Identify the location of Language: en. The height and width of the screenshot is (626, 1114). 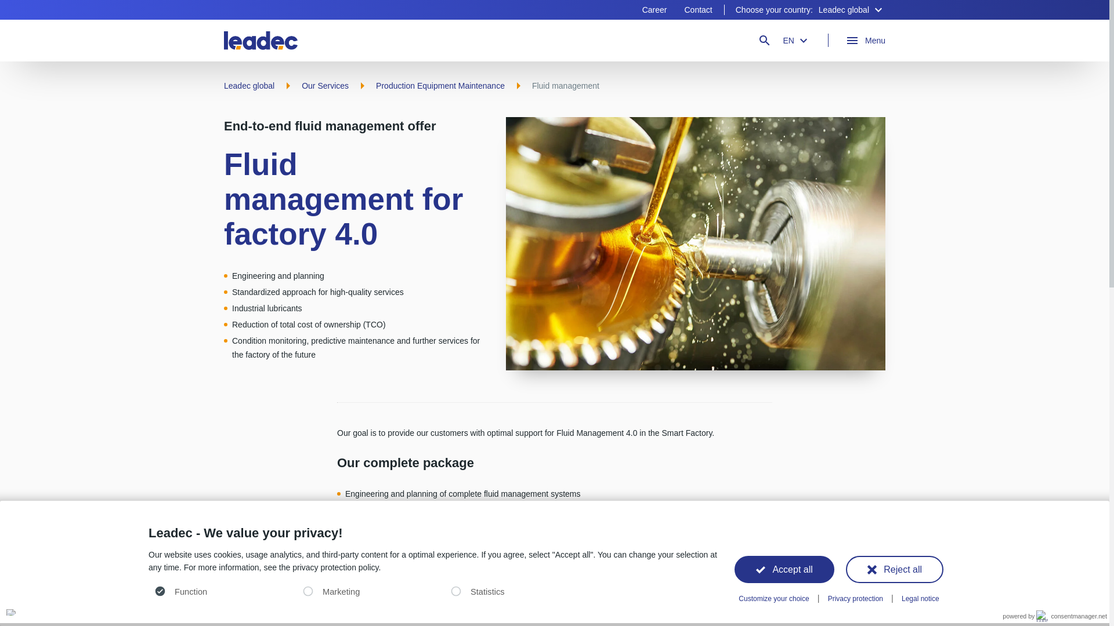
(10, 612).